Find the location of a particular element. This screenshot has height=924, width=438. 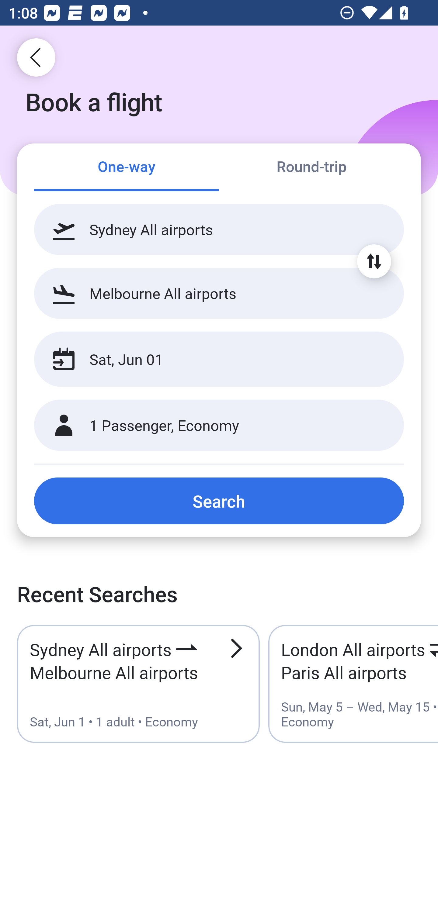

Sydney All airports is located at coordinates (219, 229).